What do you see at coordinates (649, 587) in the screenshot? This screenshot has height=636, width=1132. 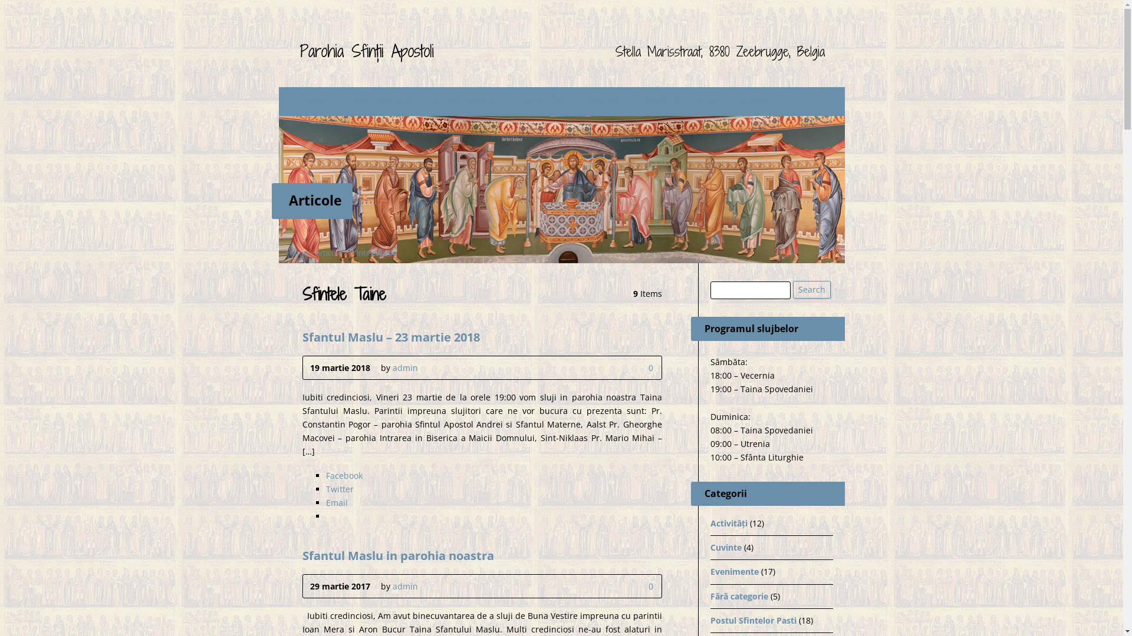 I see `0` at bounding box center [649, 587].